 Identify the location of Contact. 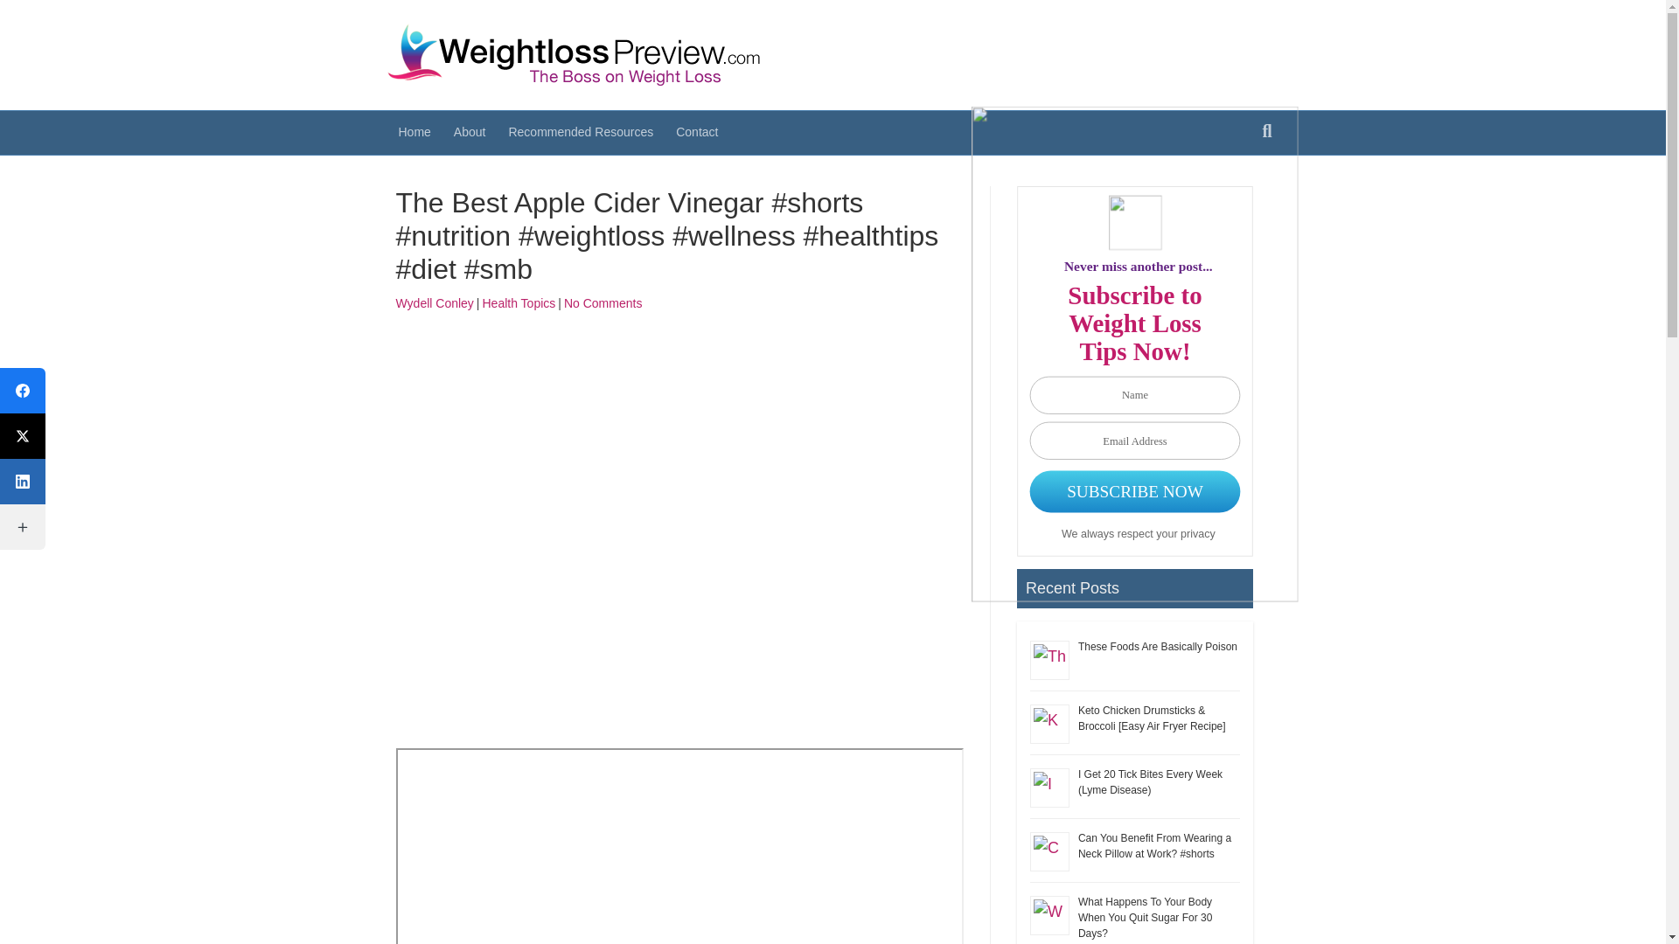
(696, 133).